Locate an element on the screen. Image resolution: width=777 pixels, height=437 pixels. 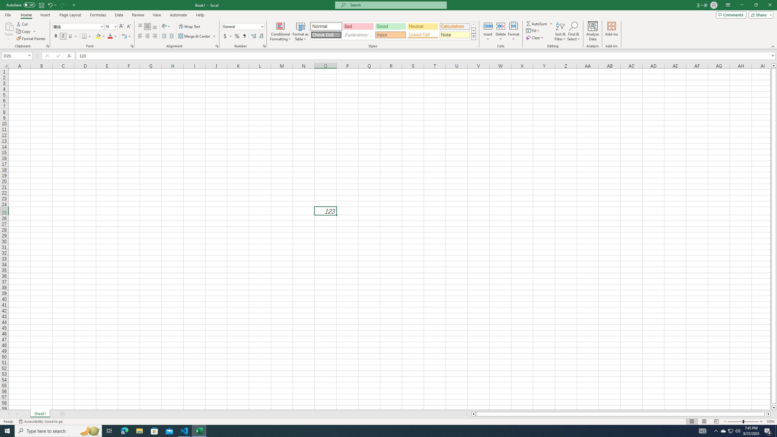
Merge & Center is located at coordinates (195, 36).